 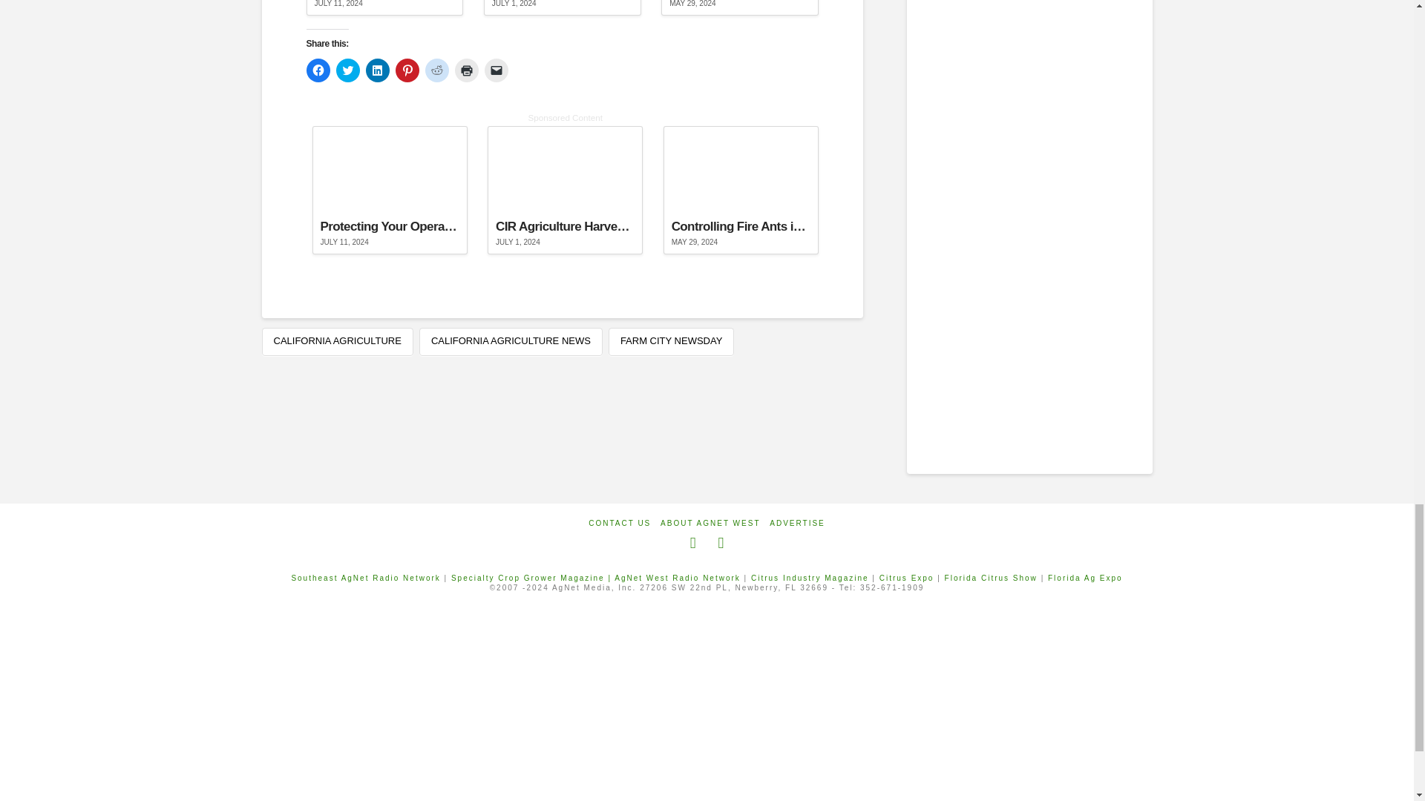 I want to click on Click to share on Reddit, so click(x=436, y=70).